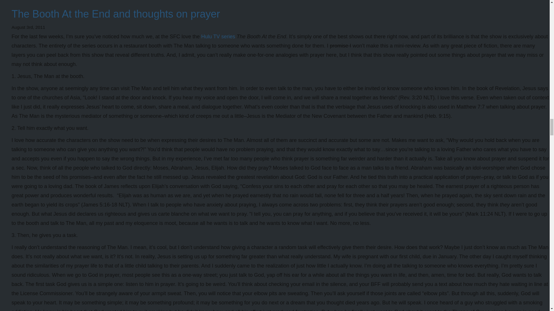  Describe the element at coordinates (116, 14) in the screenshot. I see `The Booth At the End and thoughts on prayer` at that location.